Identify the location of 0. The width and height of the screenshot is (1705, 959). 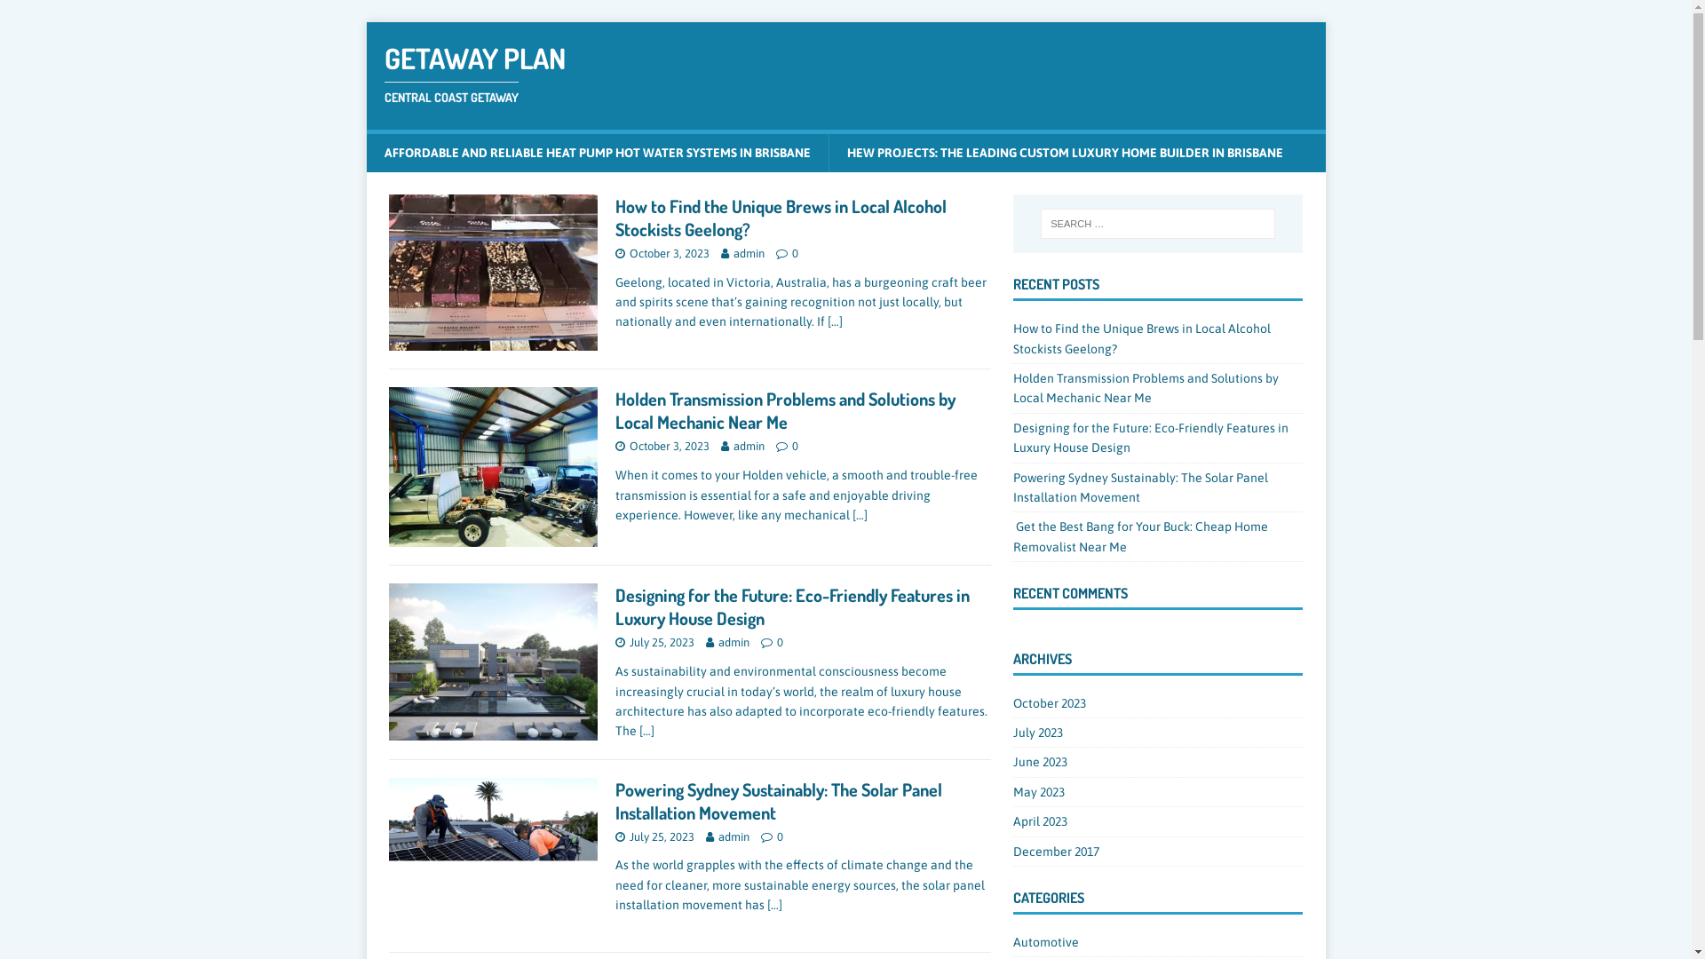
(796, 254).